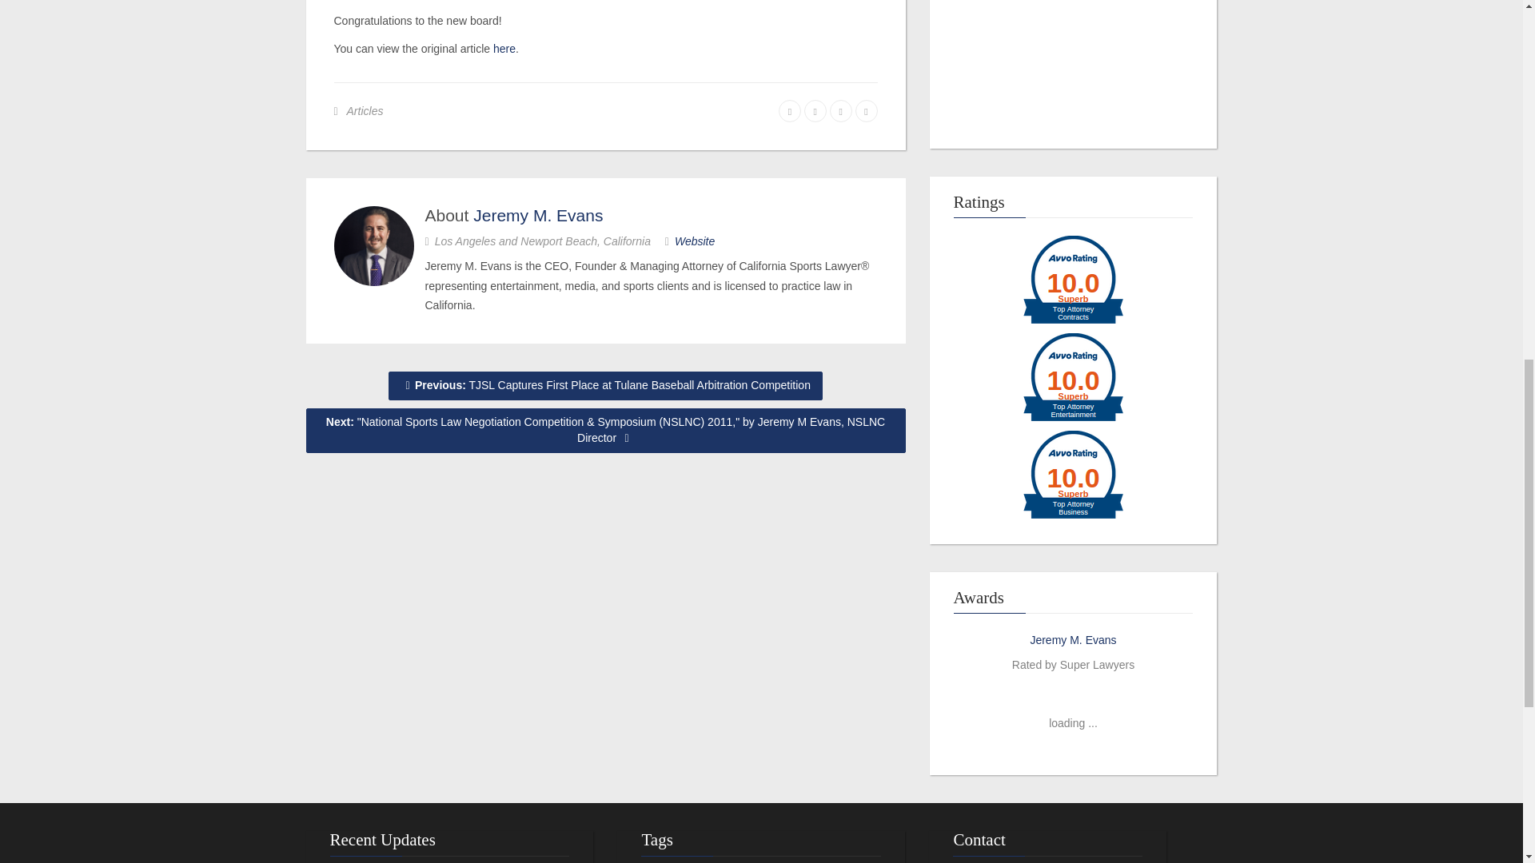 The image size is (1535, 863). What do you see at coordinates (695, 241) in the screenshot?
I see `Website` at bounding box center [695, 241].